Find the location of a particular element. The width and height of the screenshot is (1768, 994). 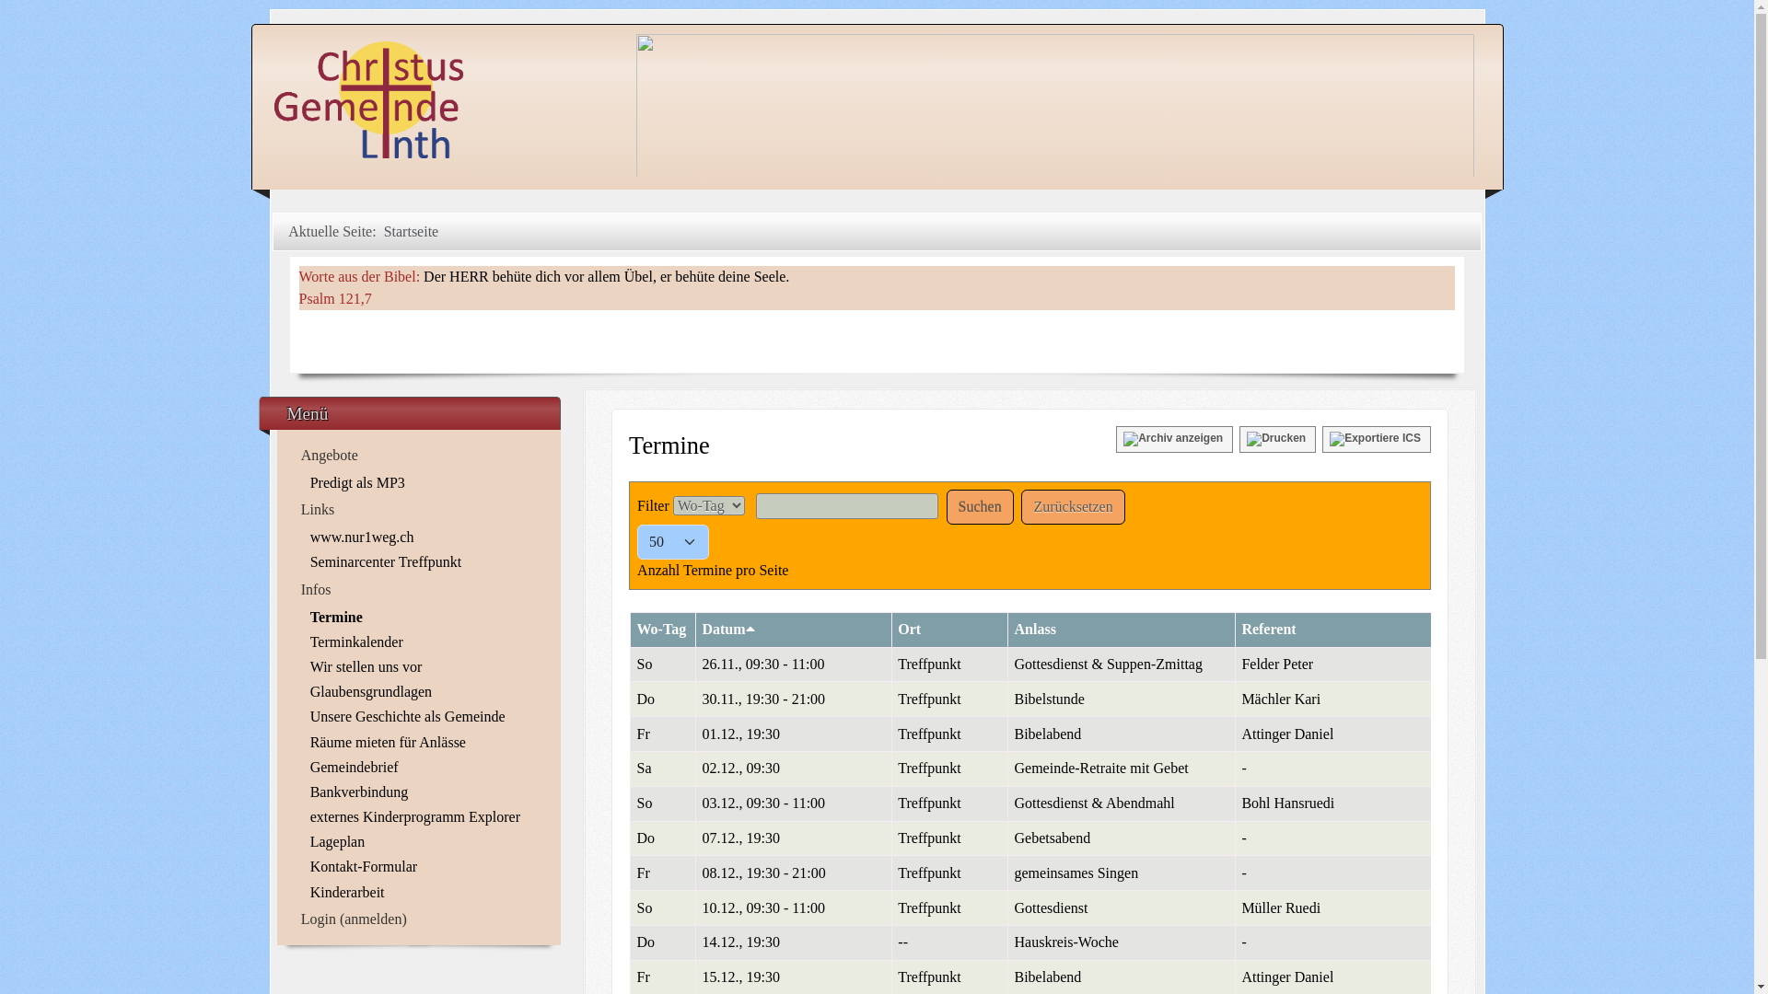

Suchen is located at coordinates (980, 507).